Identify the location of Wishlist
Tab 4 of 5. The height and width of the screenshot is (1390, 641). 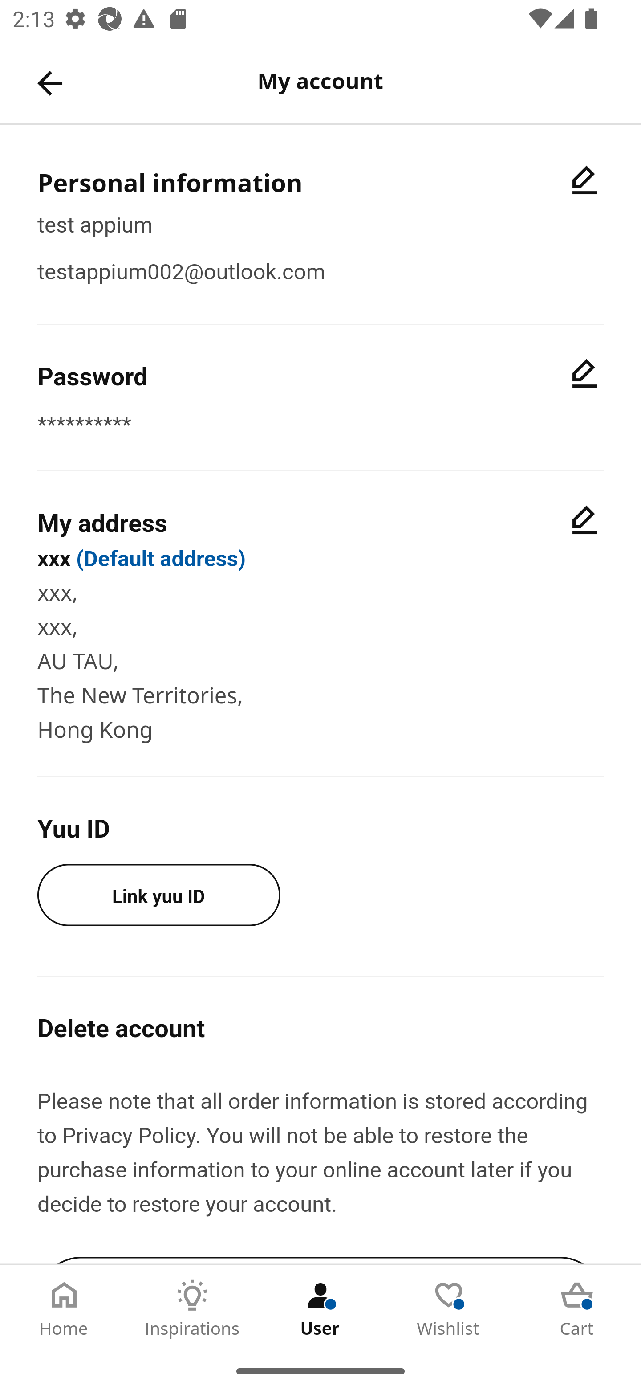
(449, 1308).